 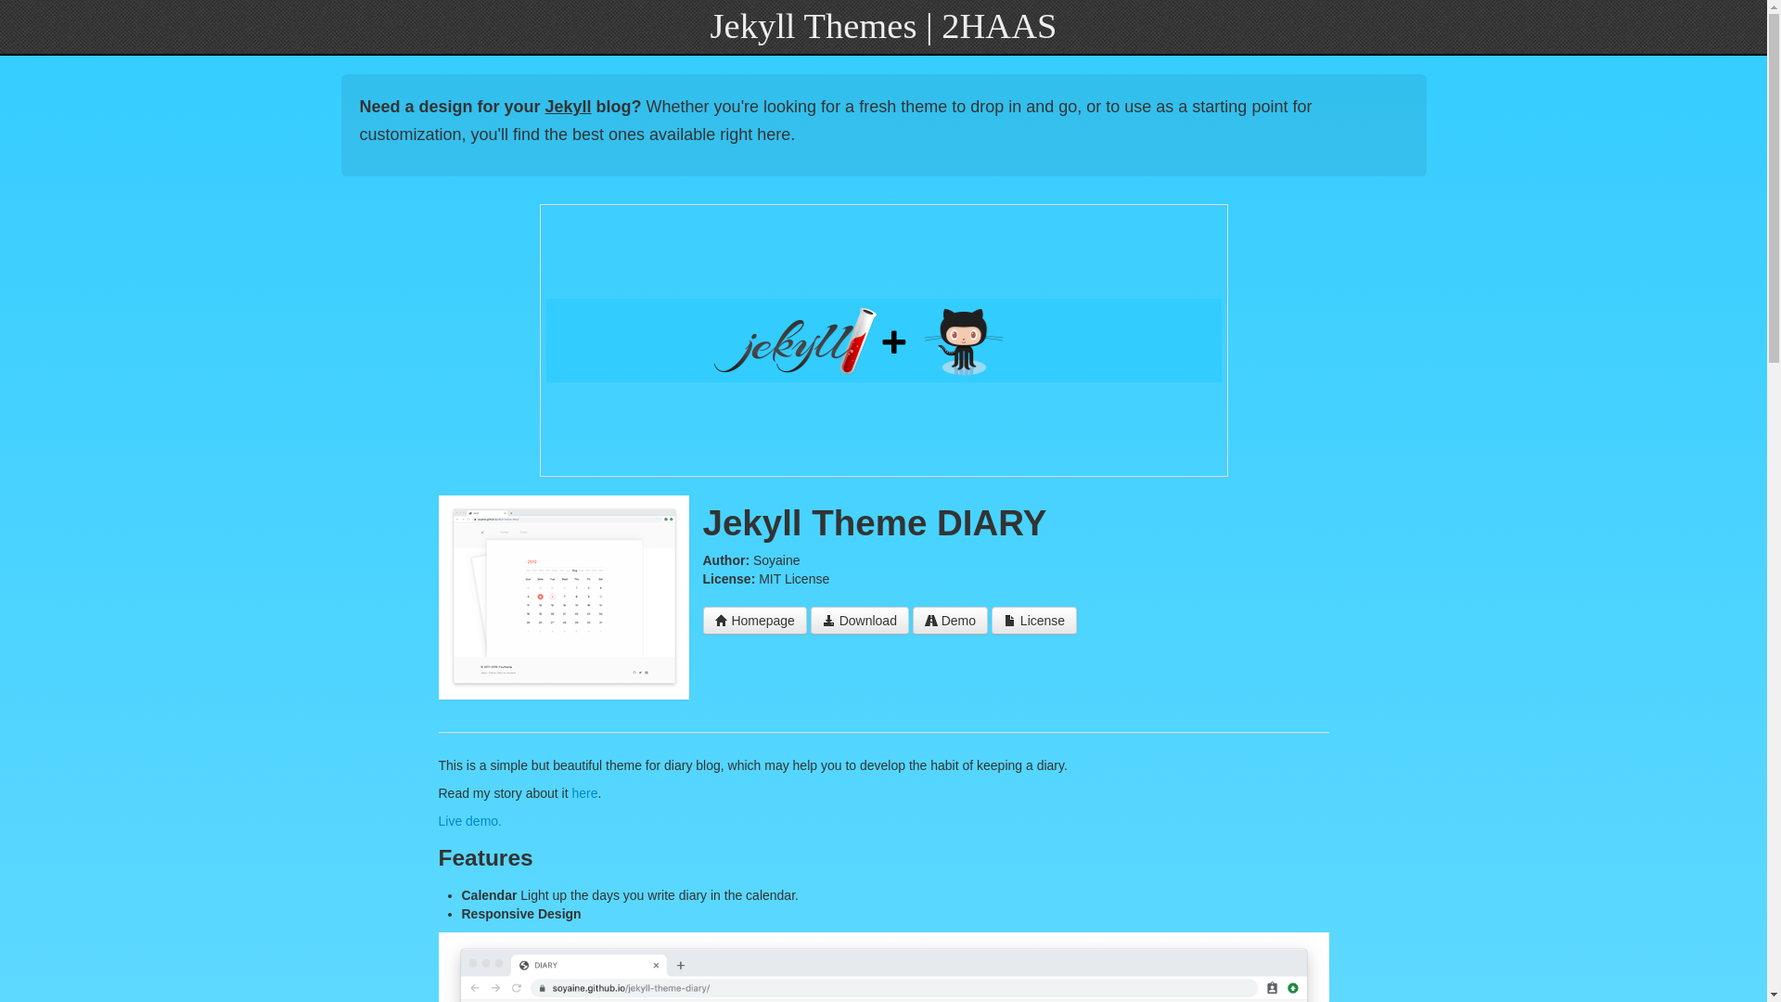 What do you see at coordinates (755, 620) in the screenshot?
I see `Homepage` at bounding box center [755, 620].